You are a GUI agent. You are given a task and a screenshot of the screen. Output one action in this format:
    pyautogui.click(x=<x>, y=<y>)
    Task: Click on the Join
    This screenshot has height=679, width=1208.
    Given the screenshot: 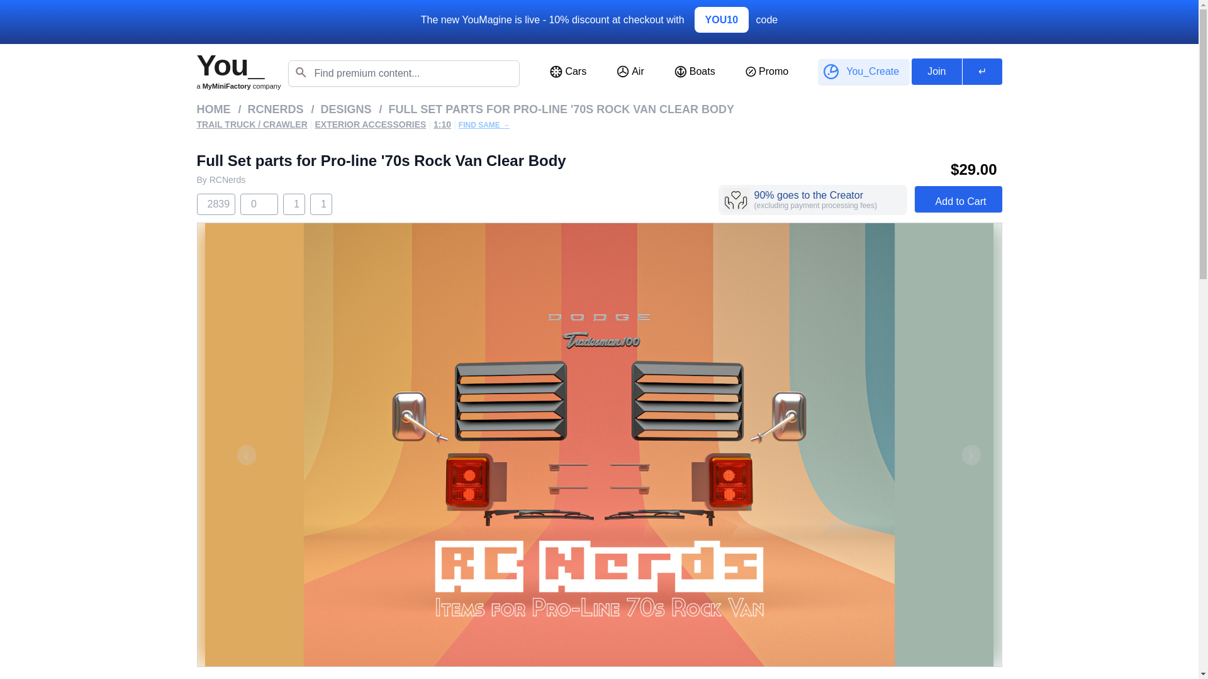 What is the action you would take?
    pyautogui.click(x=936, y=72)
    